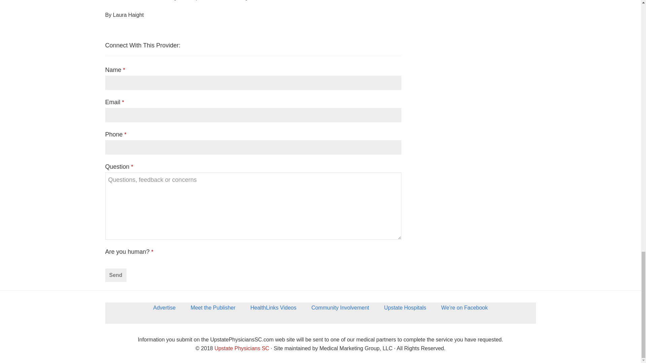 This screenshot has height=363, width=646. What do you see at coordinates (273, 310) in the screenshot?
I see `HealthLinks Videos` at bounding box center [273, 310].